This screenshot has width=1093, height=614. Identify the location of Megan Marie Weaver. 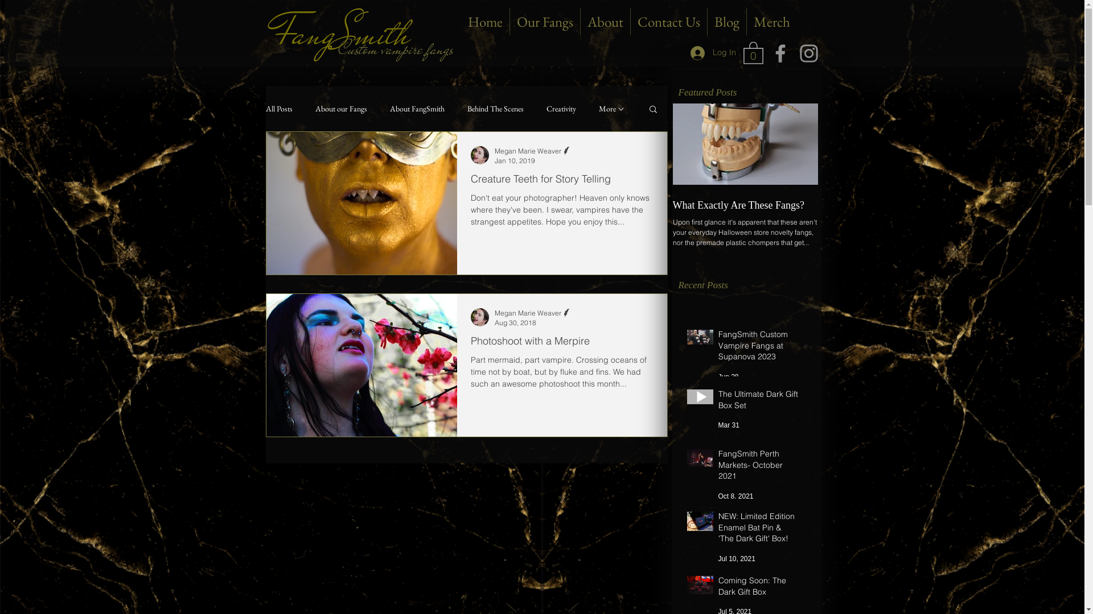
(533, 313).